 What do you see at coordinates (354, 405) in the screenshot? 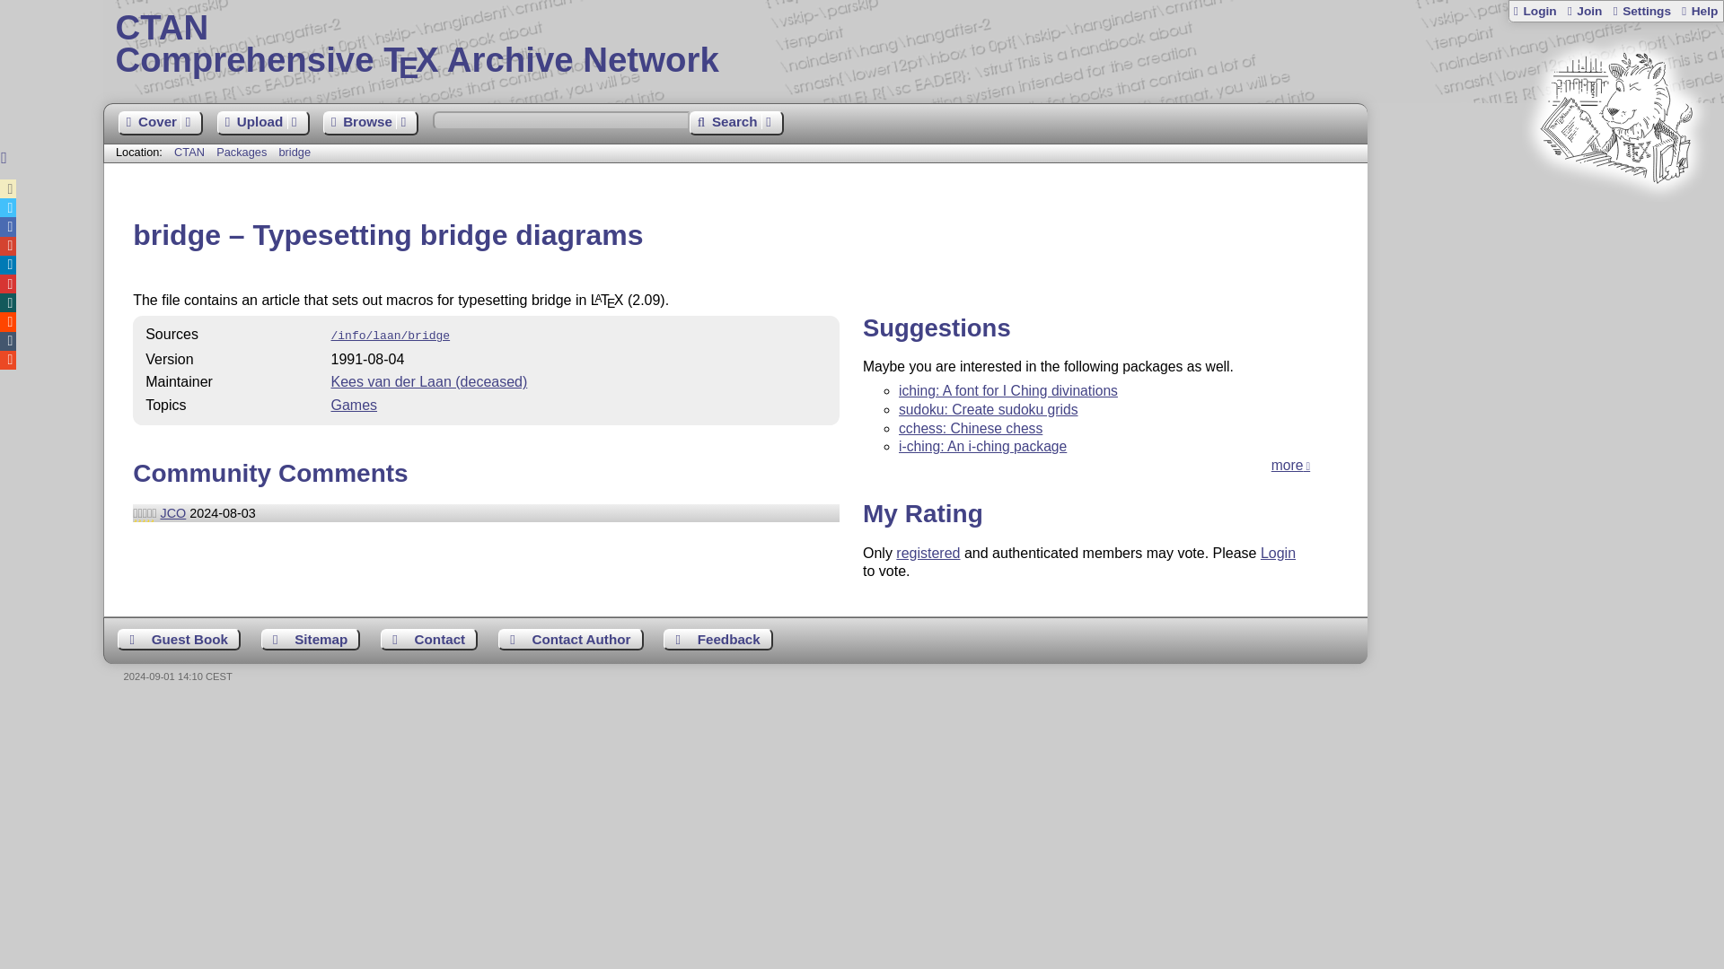
I see `Games` at bounding box center [354, 405].